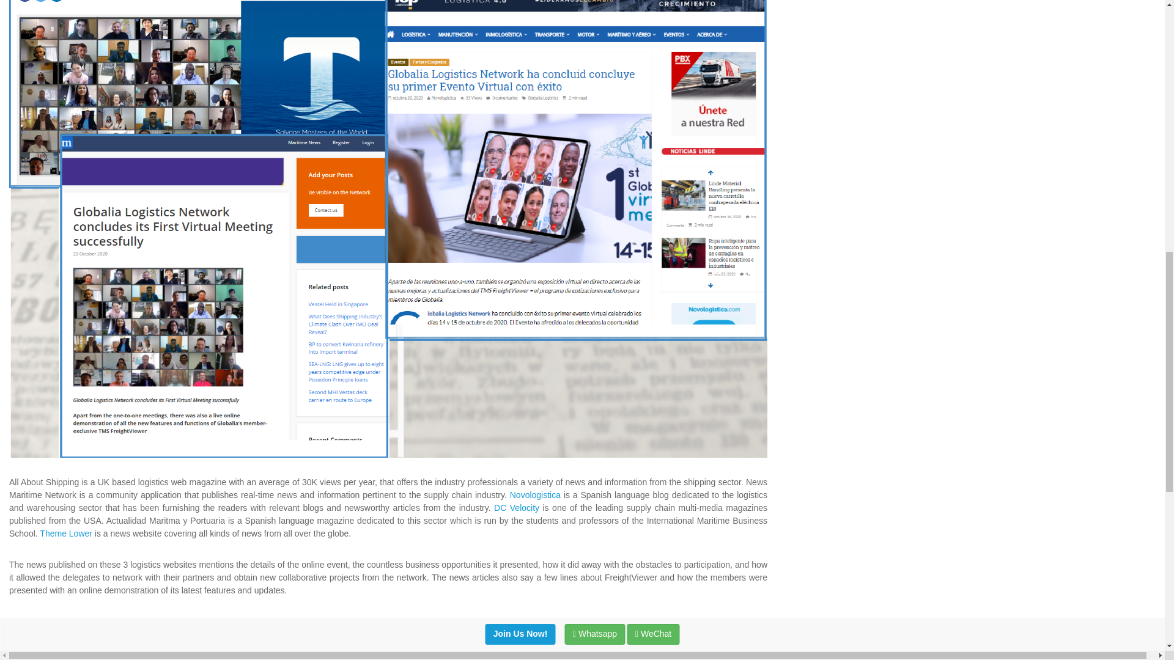 The height and width of the screenshot is (660, 1174). What do you see at coordinates (380, 652) in the screenshot?
I see `Global brand logistics network` at bounding box center [380, 652].